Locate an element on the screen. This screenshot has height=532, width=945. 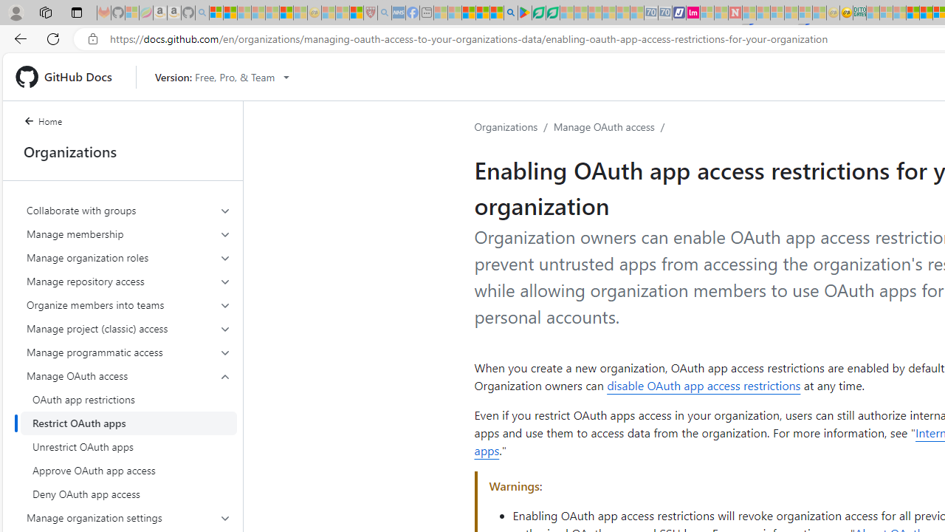
Manage OAuth access is located at coordinates (128, 375).